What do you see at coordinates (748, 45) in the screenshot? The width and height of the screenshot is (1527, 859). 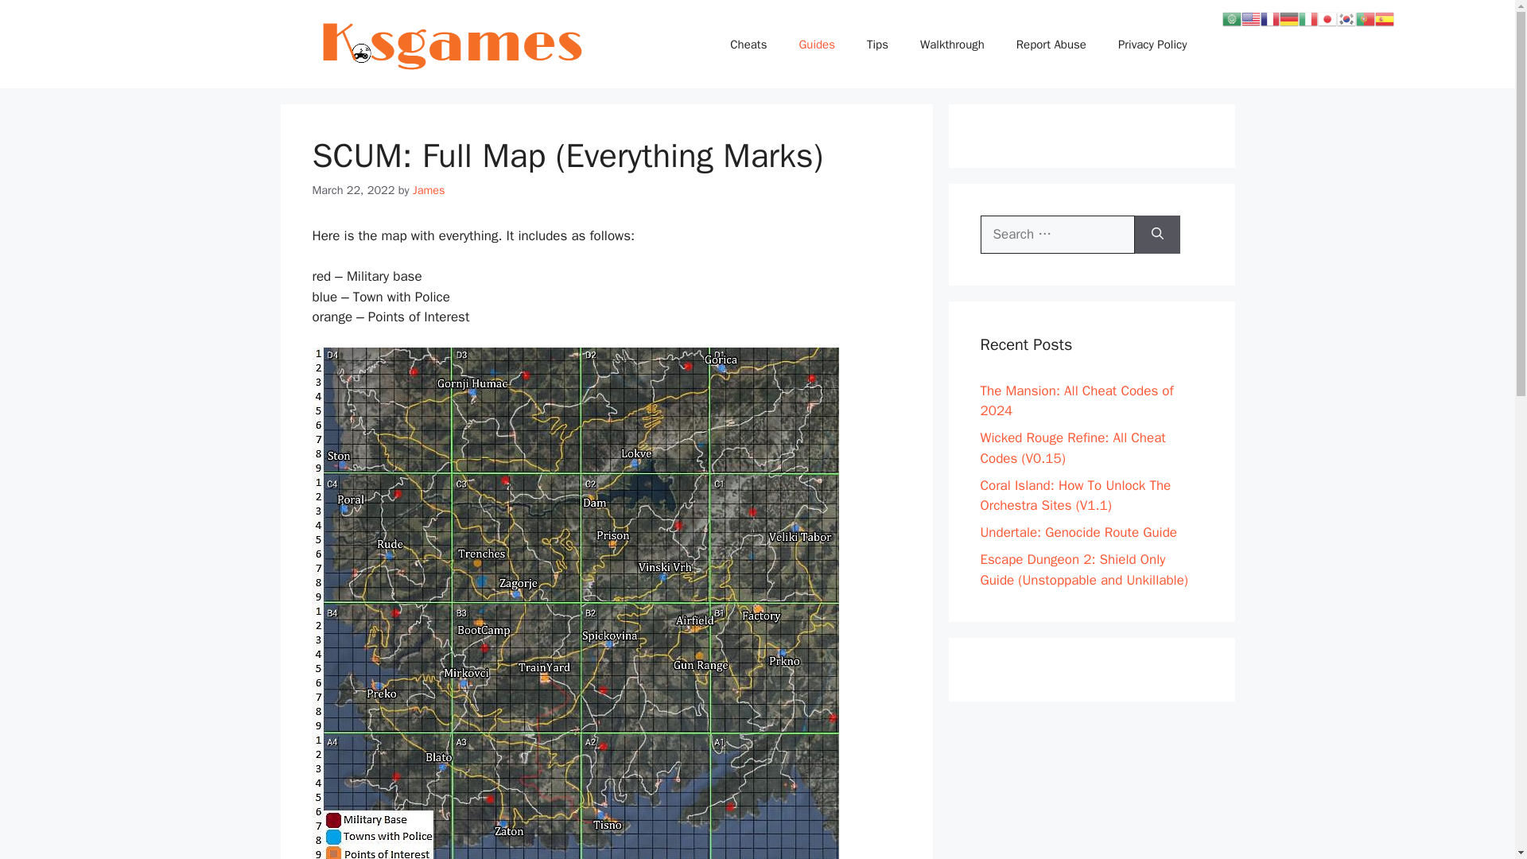 I see `Cheats` at bounding box center [748, 45].